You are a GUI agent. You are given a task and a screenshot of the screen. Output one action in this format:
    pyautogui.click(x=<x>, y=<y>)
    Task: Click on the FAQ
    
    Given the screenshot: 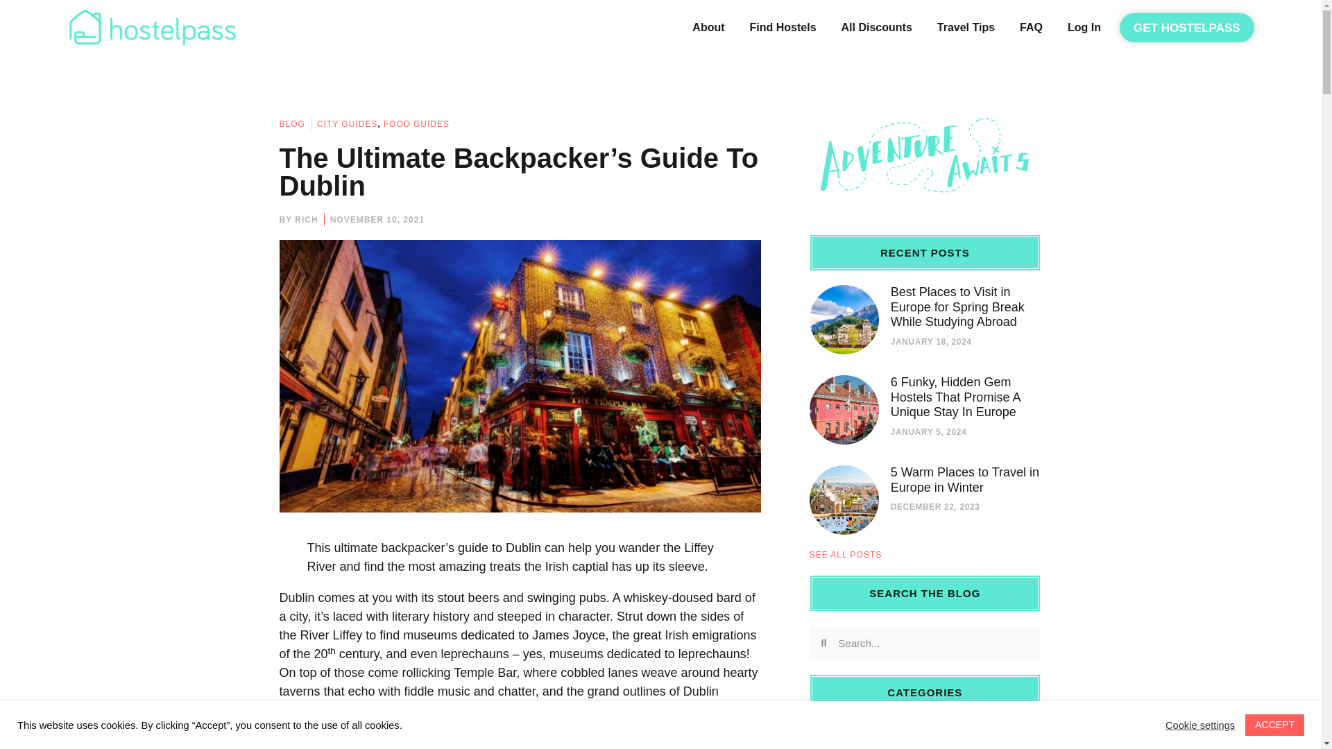 What is the action you would take?
    pyautogui.click(x=1031, y=28)
    